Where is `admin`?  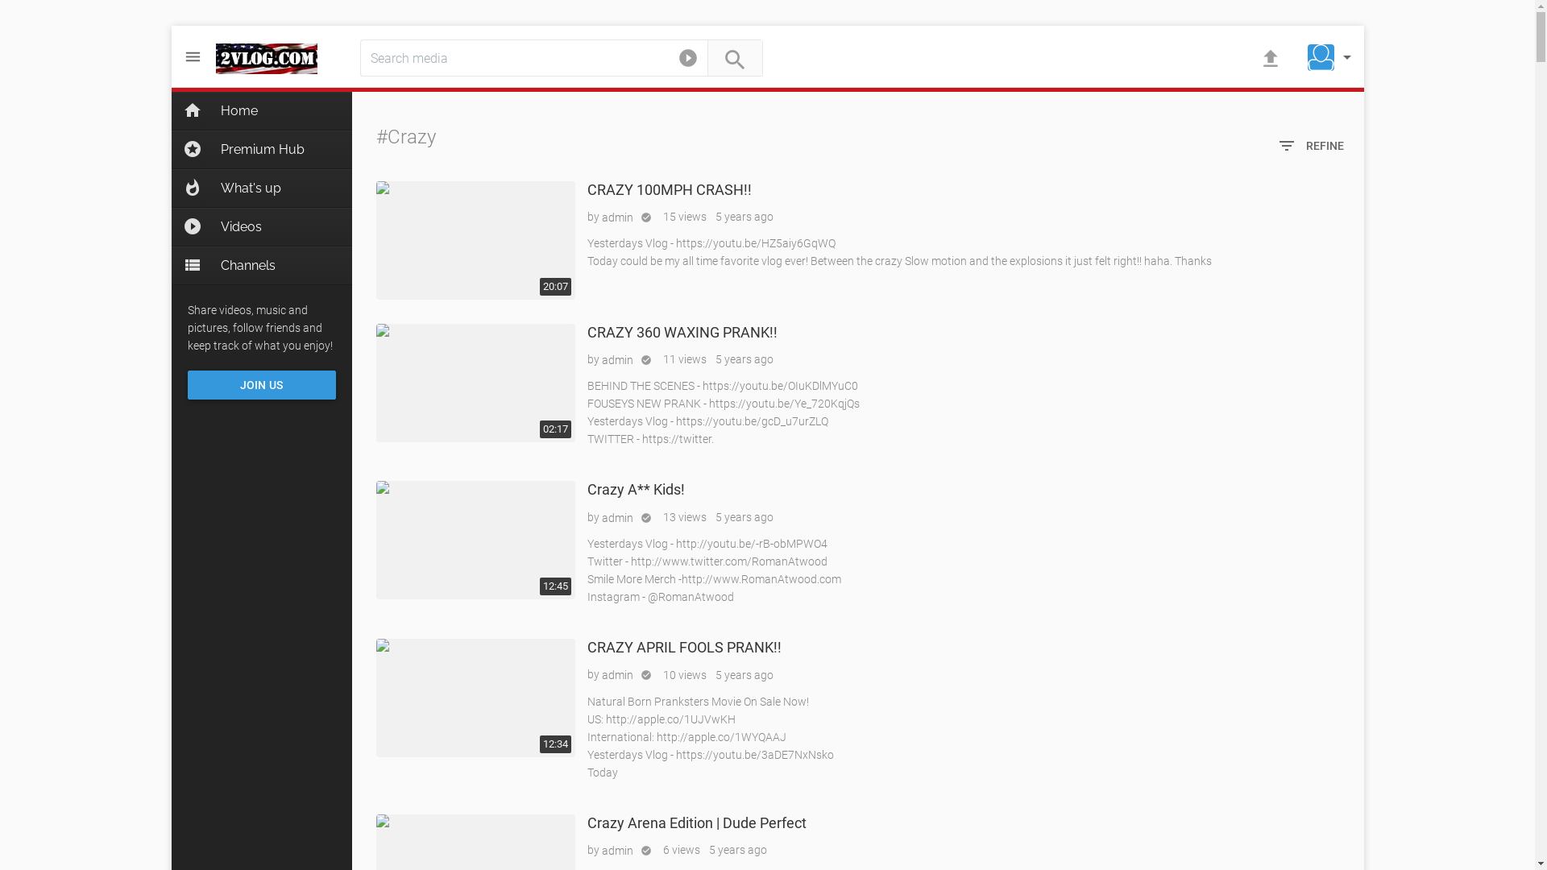 admin is located at coordinates (617, 851).